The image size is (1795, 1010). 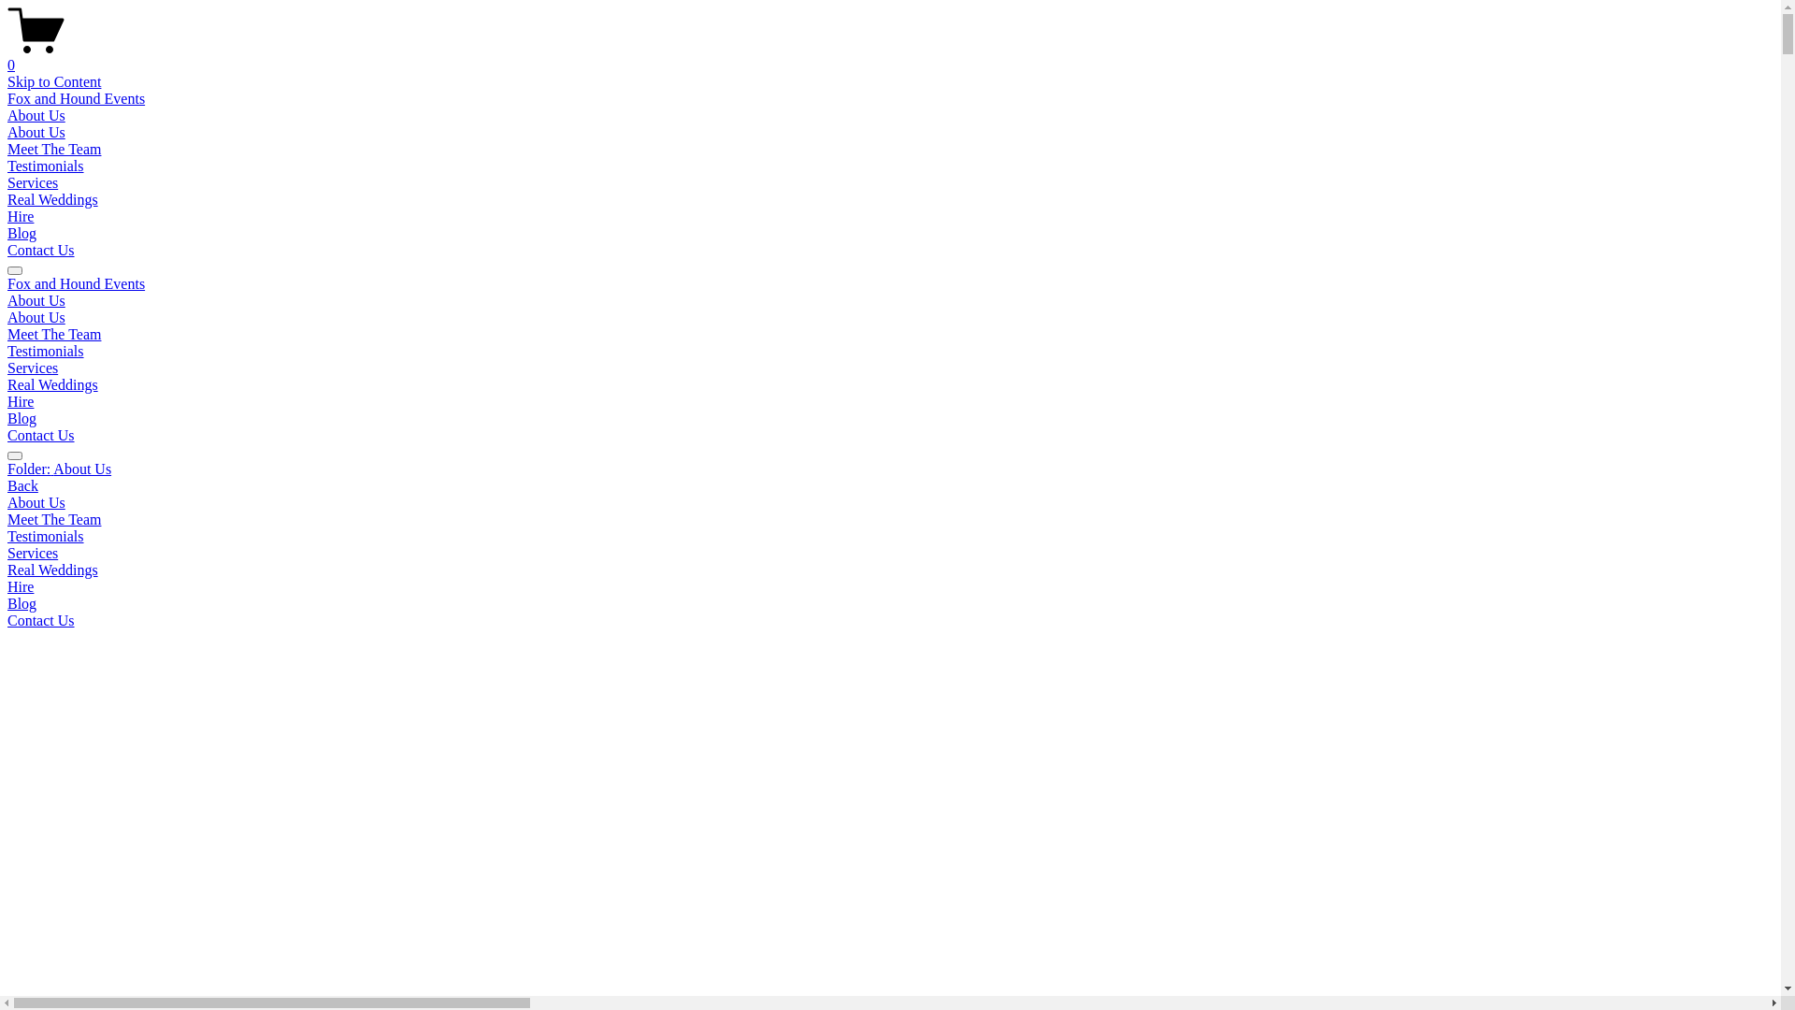 What do you see at coordinates (36, 301) in the screenshot?
I see `About Us` at bounding box center [36, 301].